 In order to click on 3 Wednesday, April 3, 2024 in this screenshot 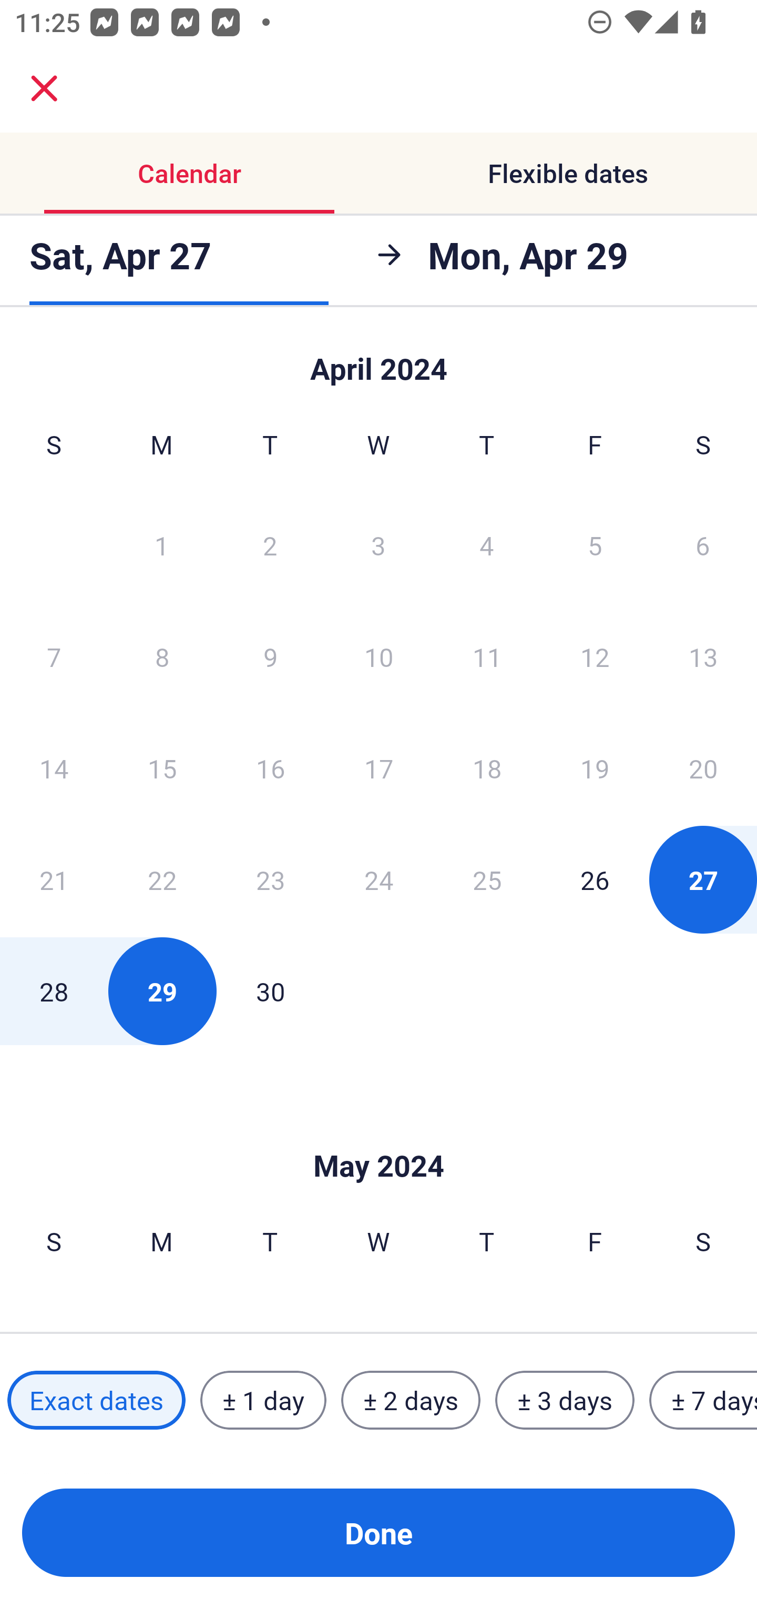, I will do `click(378, 545)`.